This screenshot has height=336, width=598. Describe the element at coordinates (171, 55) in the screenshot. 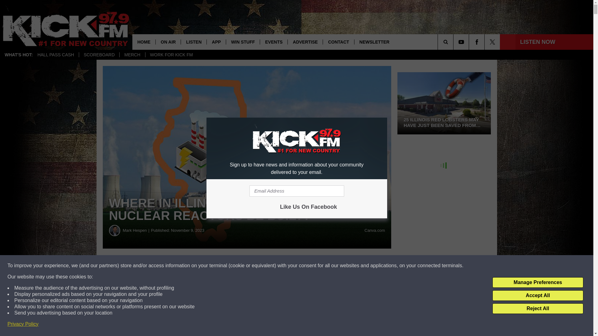

I see `WORK FOR KICK FM` at that location.